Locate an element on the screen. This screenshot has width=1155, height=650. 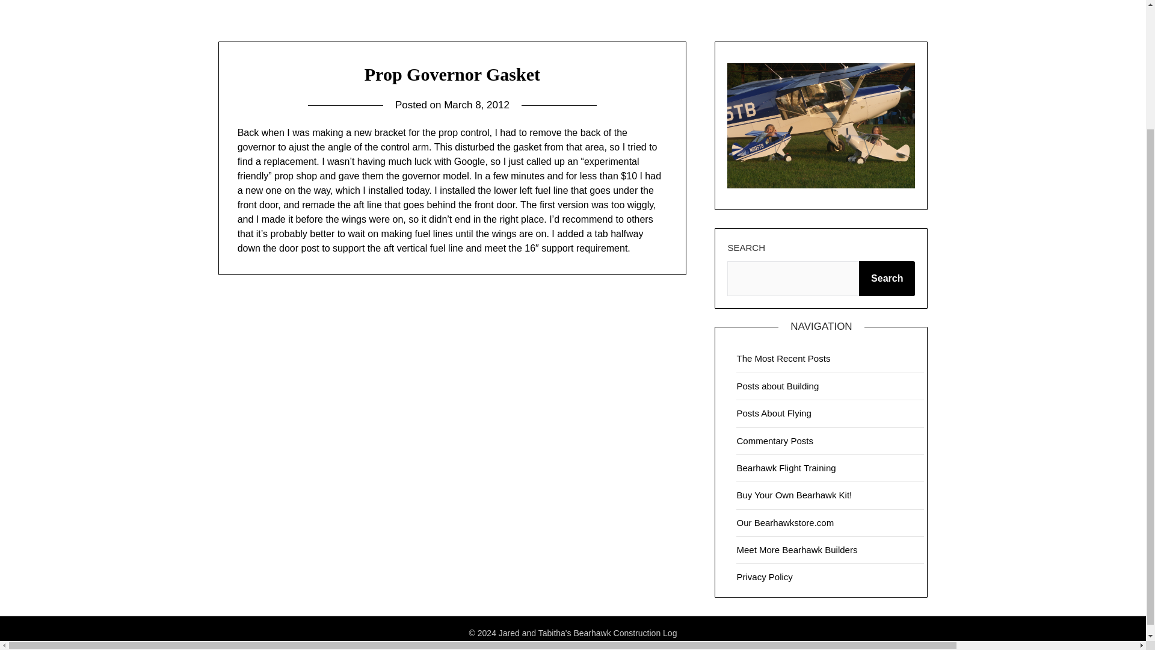
Posts about Building is located at coordinates (777, 386).